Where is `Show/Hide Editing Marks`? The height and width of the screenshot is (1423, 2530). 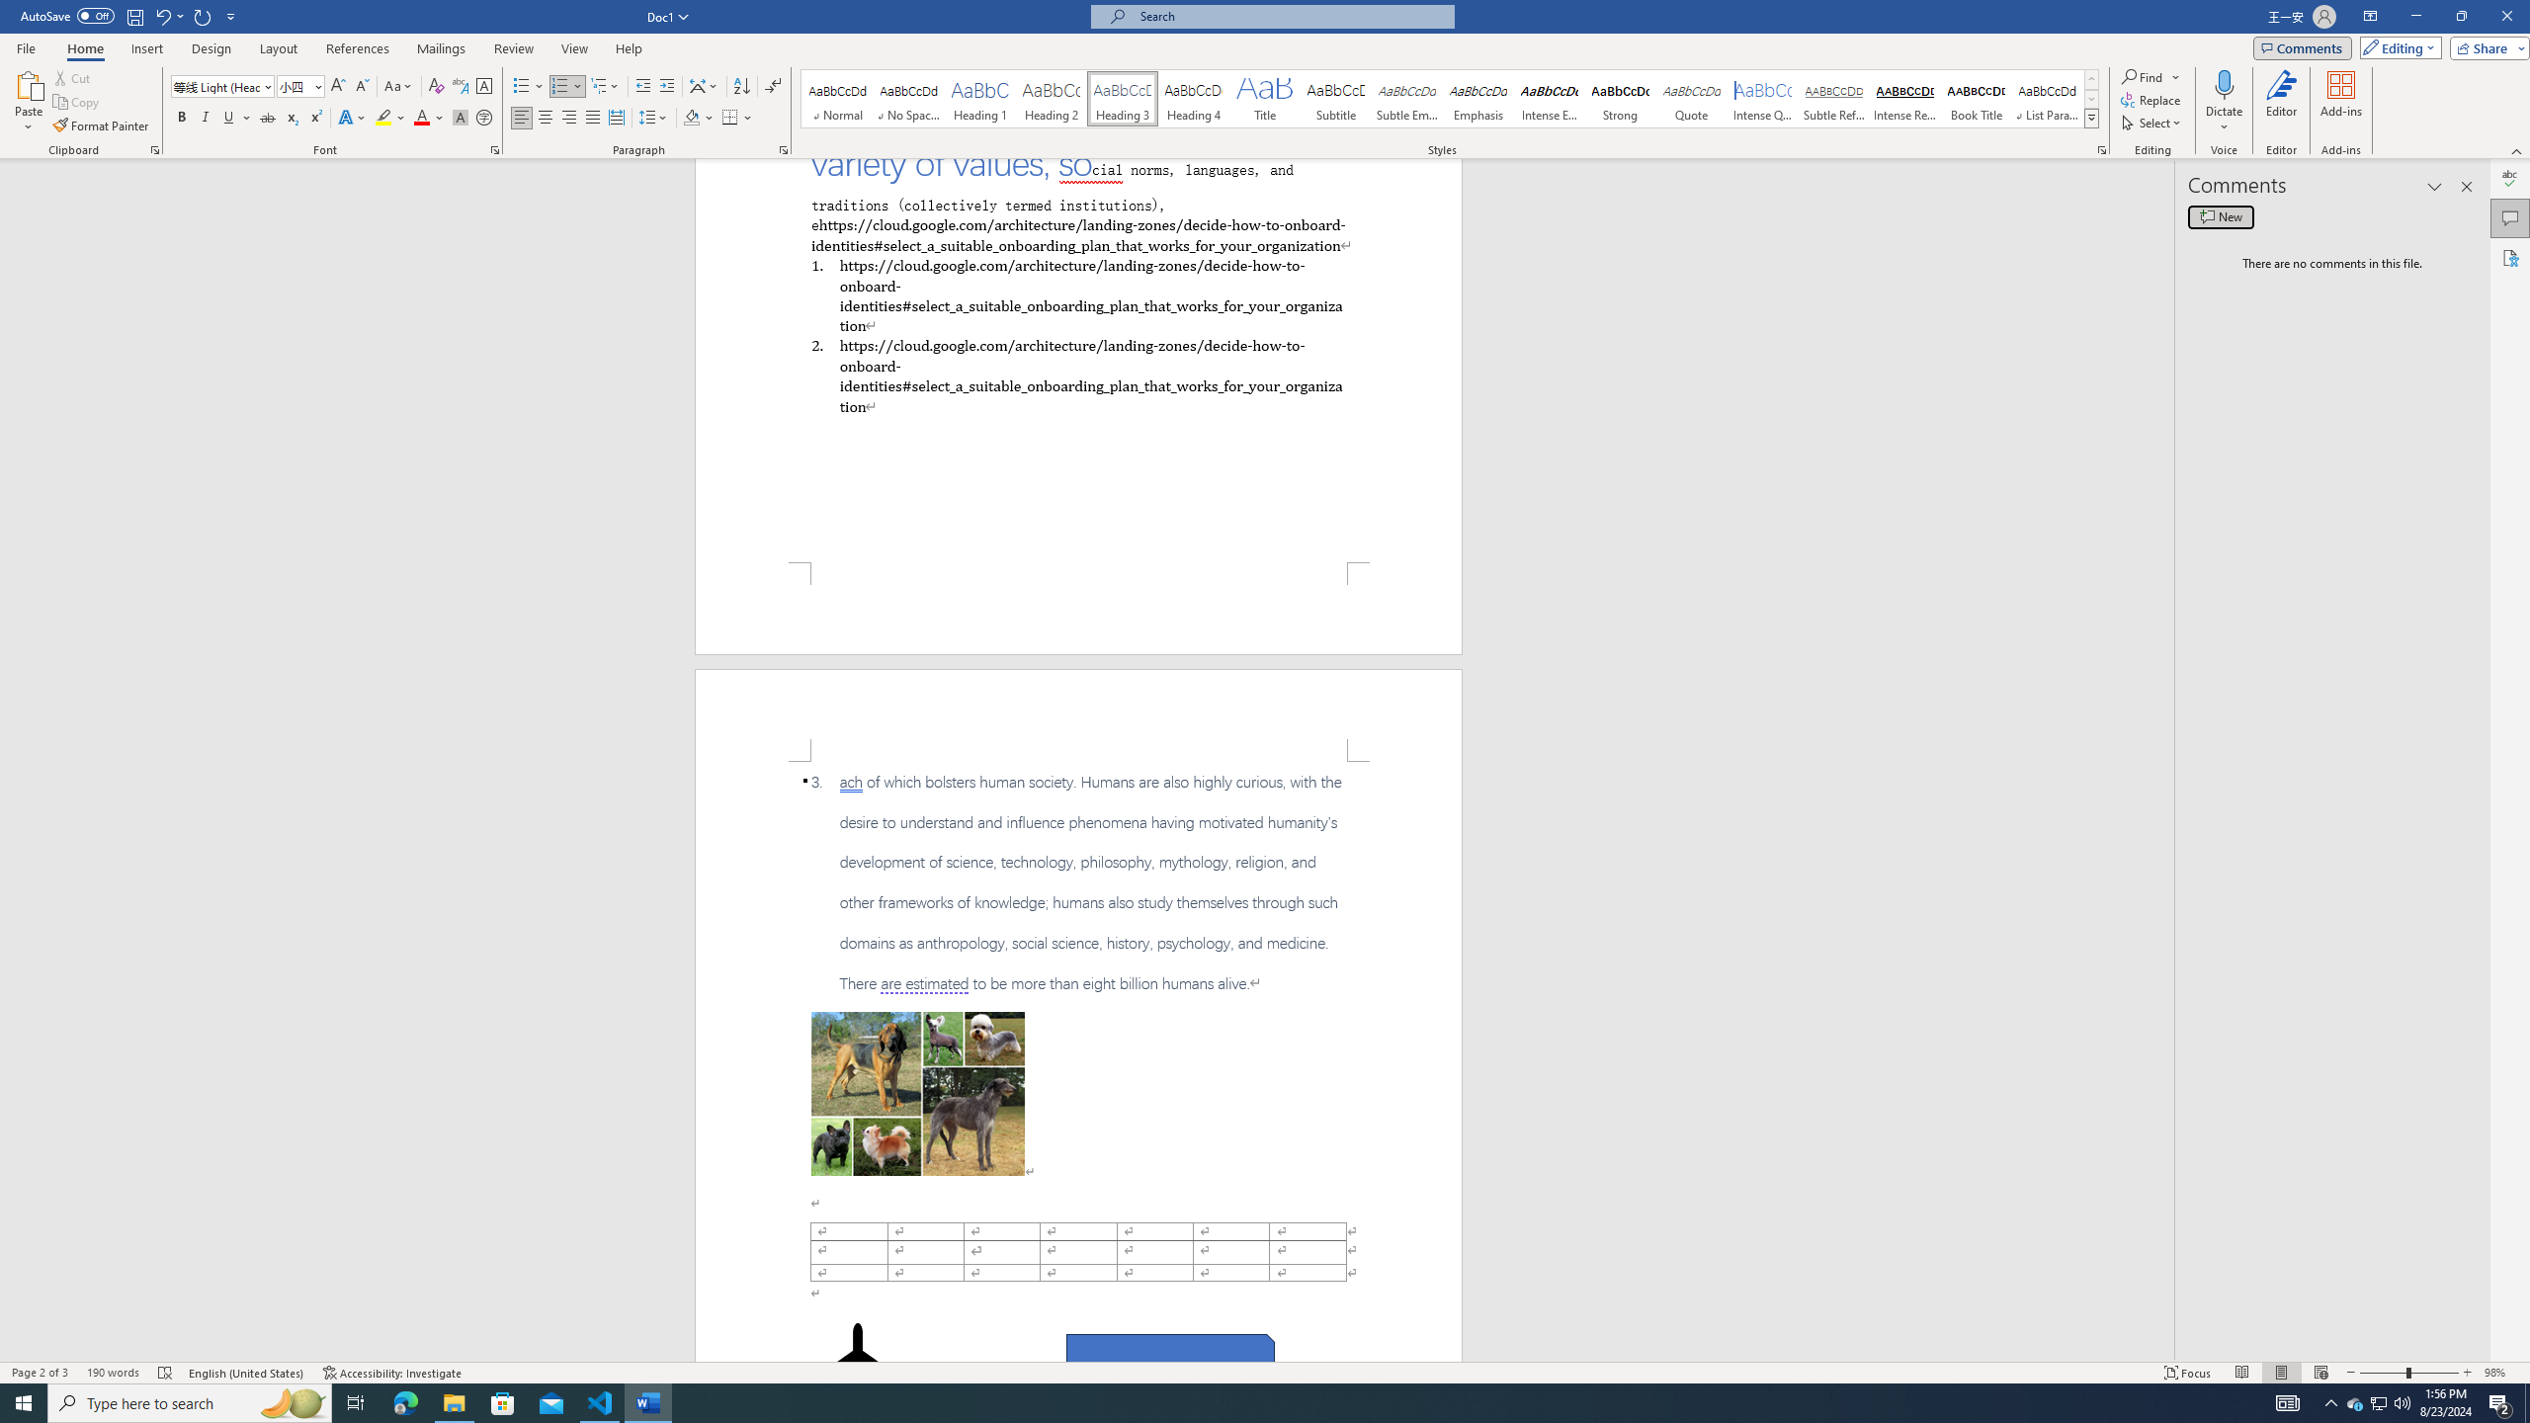
Show/Hide Editing Marks is located at coordinates (773, 87).